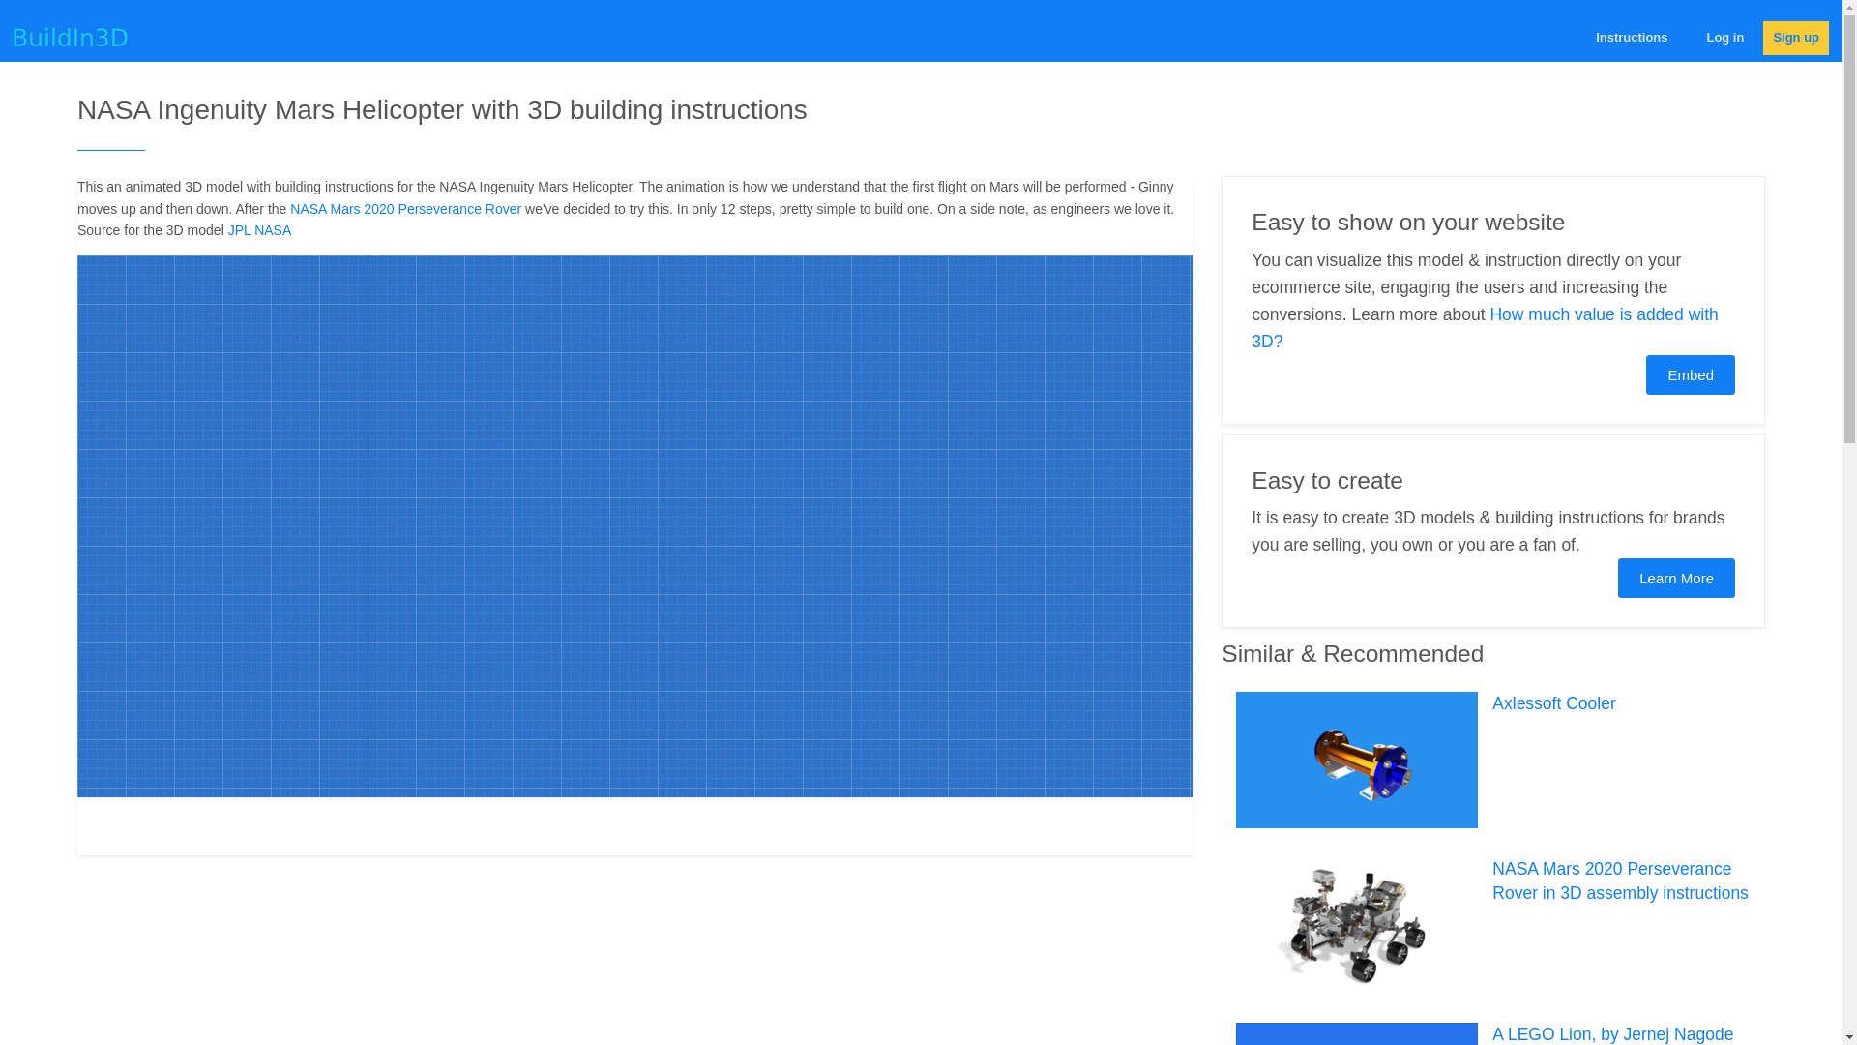 Image resolution: width=1857 pixels, height=1045 pixels. What do you see at coordinates (259, 230) in the screenshot?
I see `JPL NASA` at bounding box center [259, 230].